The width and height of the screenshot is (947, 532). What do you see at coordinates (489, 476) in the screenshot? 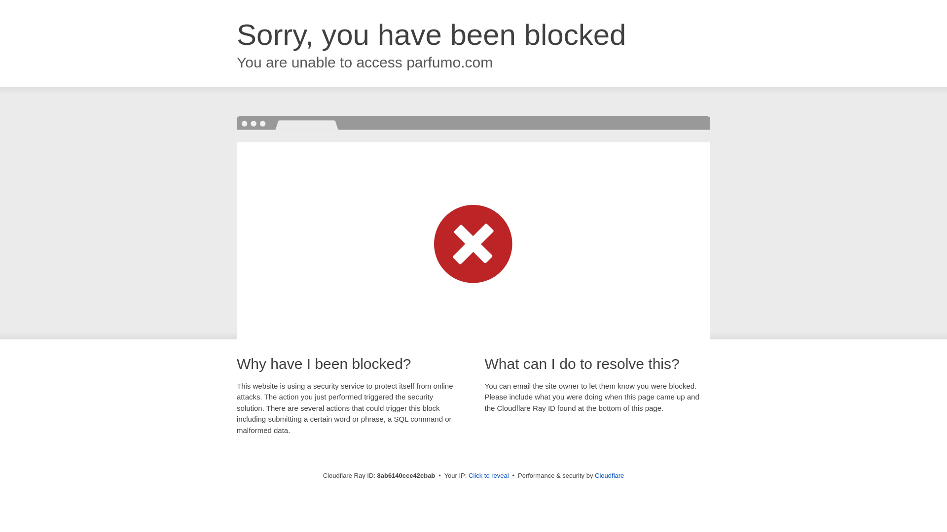
I see `Click to reveal` at bounding box center [489, 476].